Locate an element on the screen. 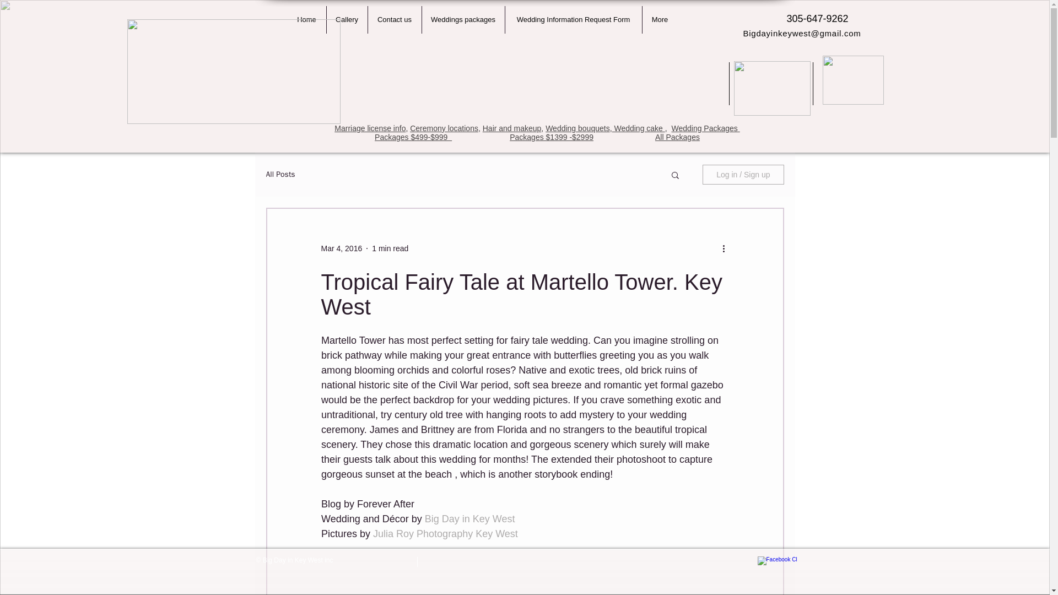  Big Day in Key West is located at coordinates (469, 519).